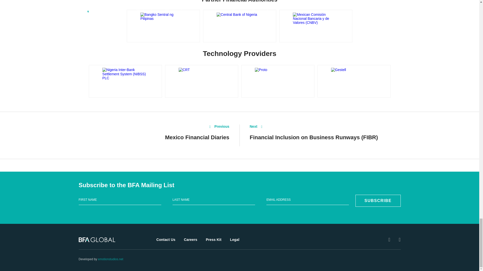 This screenshot has width=483, height=271. I want to click on Bangko Sentral ng Pilipinas, so click(163, 26).